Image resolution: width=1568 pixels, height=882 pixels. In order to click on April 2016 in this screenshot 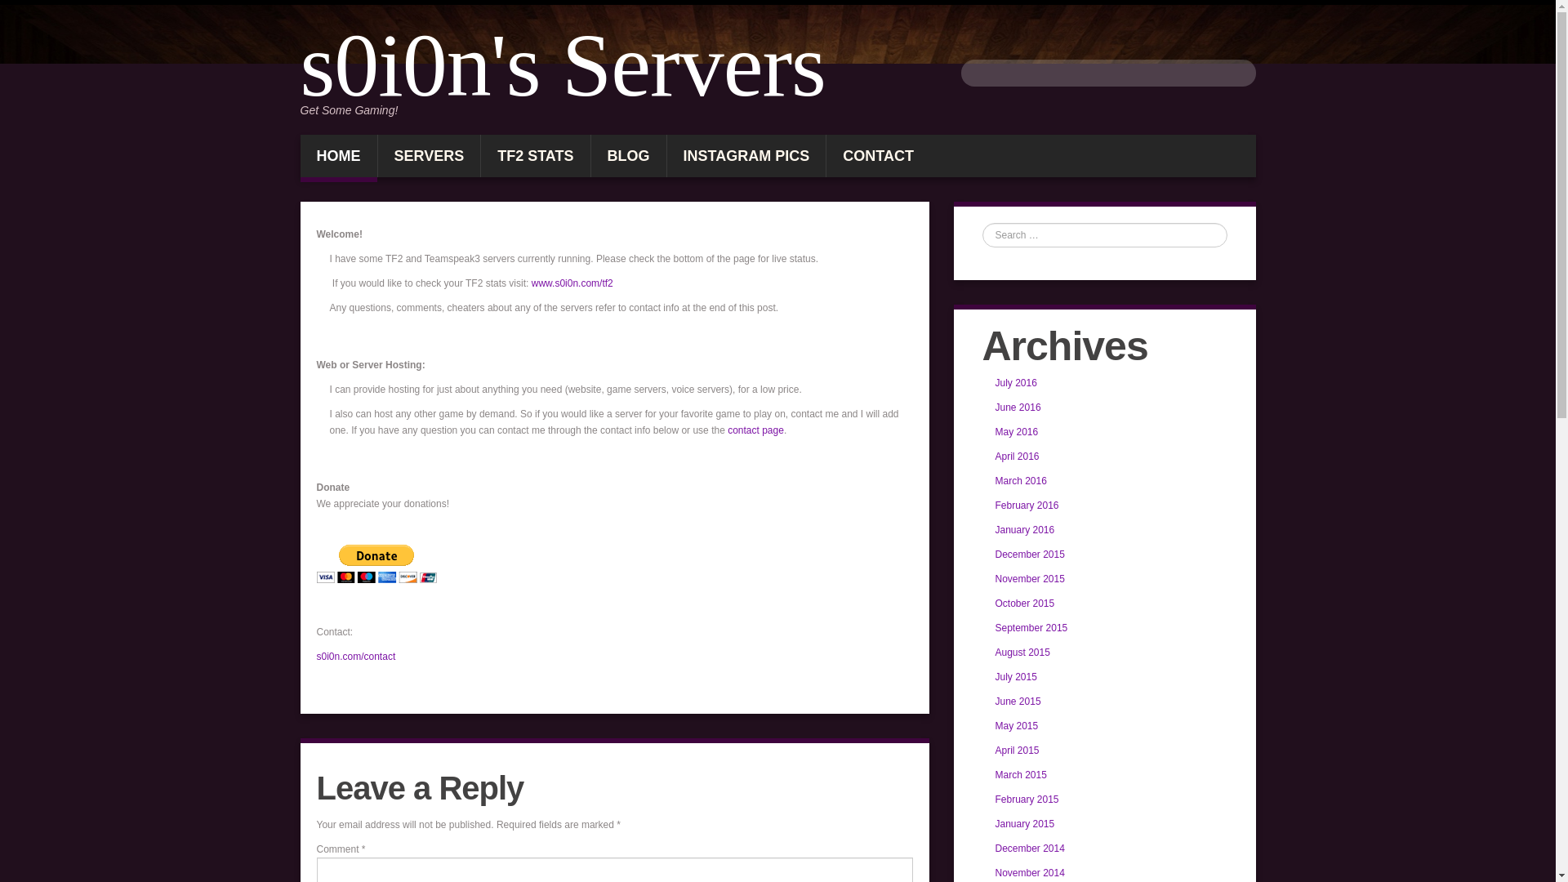, I will do `click(1016, 456)`.